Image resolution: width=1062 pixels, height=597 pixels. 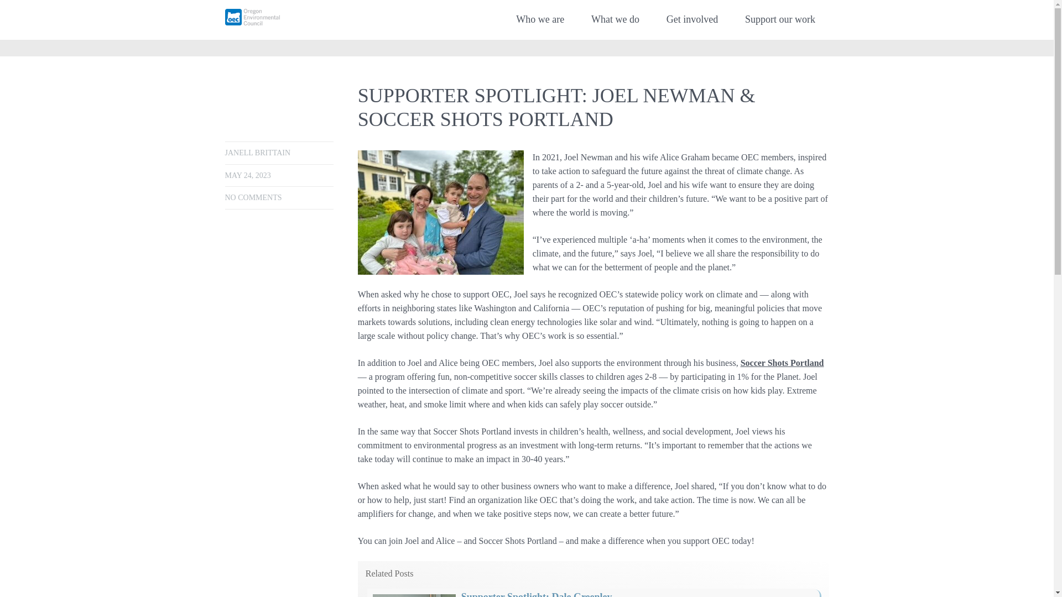 What do you see at coordinates (252, 197) in the screenshot?
I see `NO COMMENTS` at bounding box center [252, 197].